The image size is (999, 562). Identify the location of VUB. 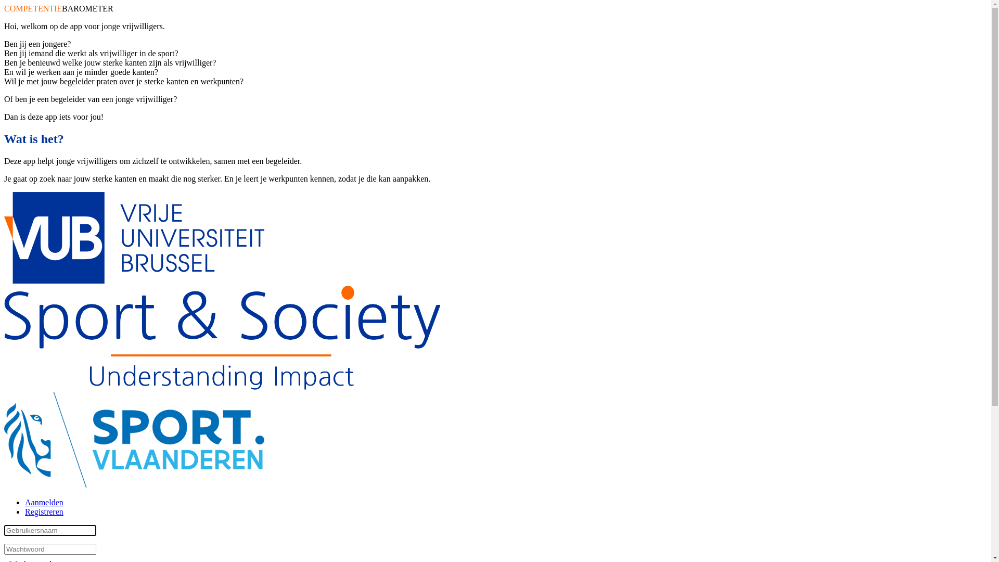
(134, 238).